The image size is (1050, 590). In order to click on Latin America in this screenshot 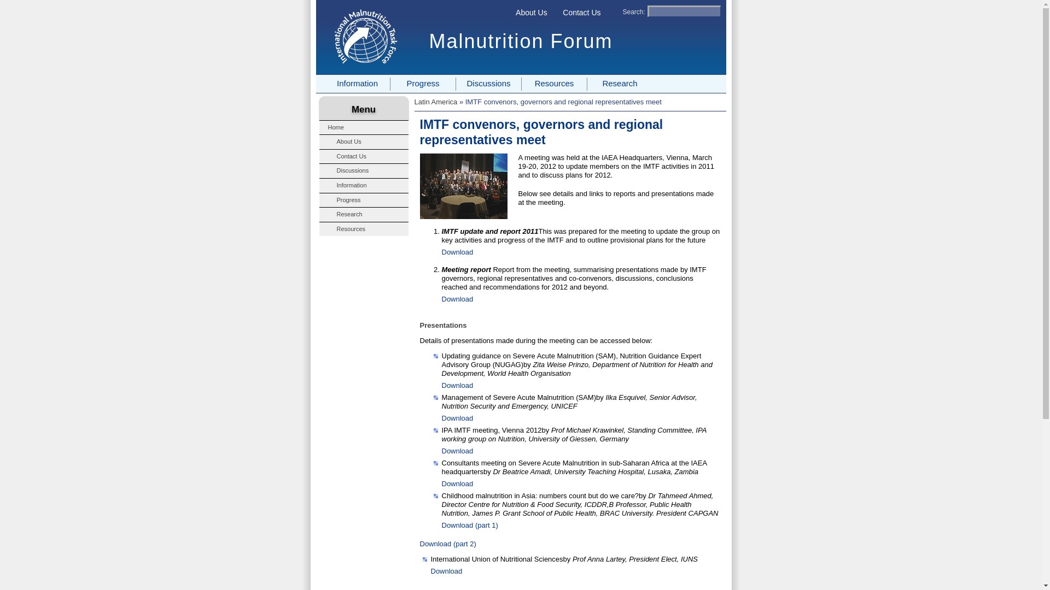, I will do `click(436, 102)`.